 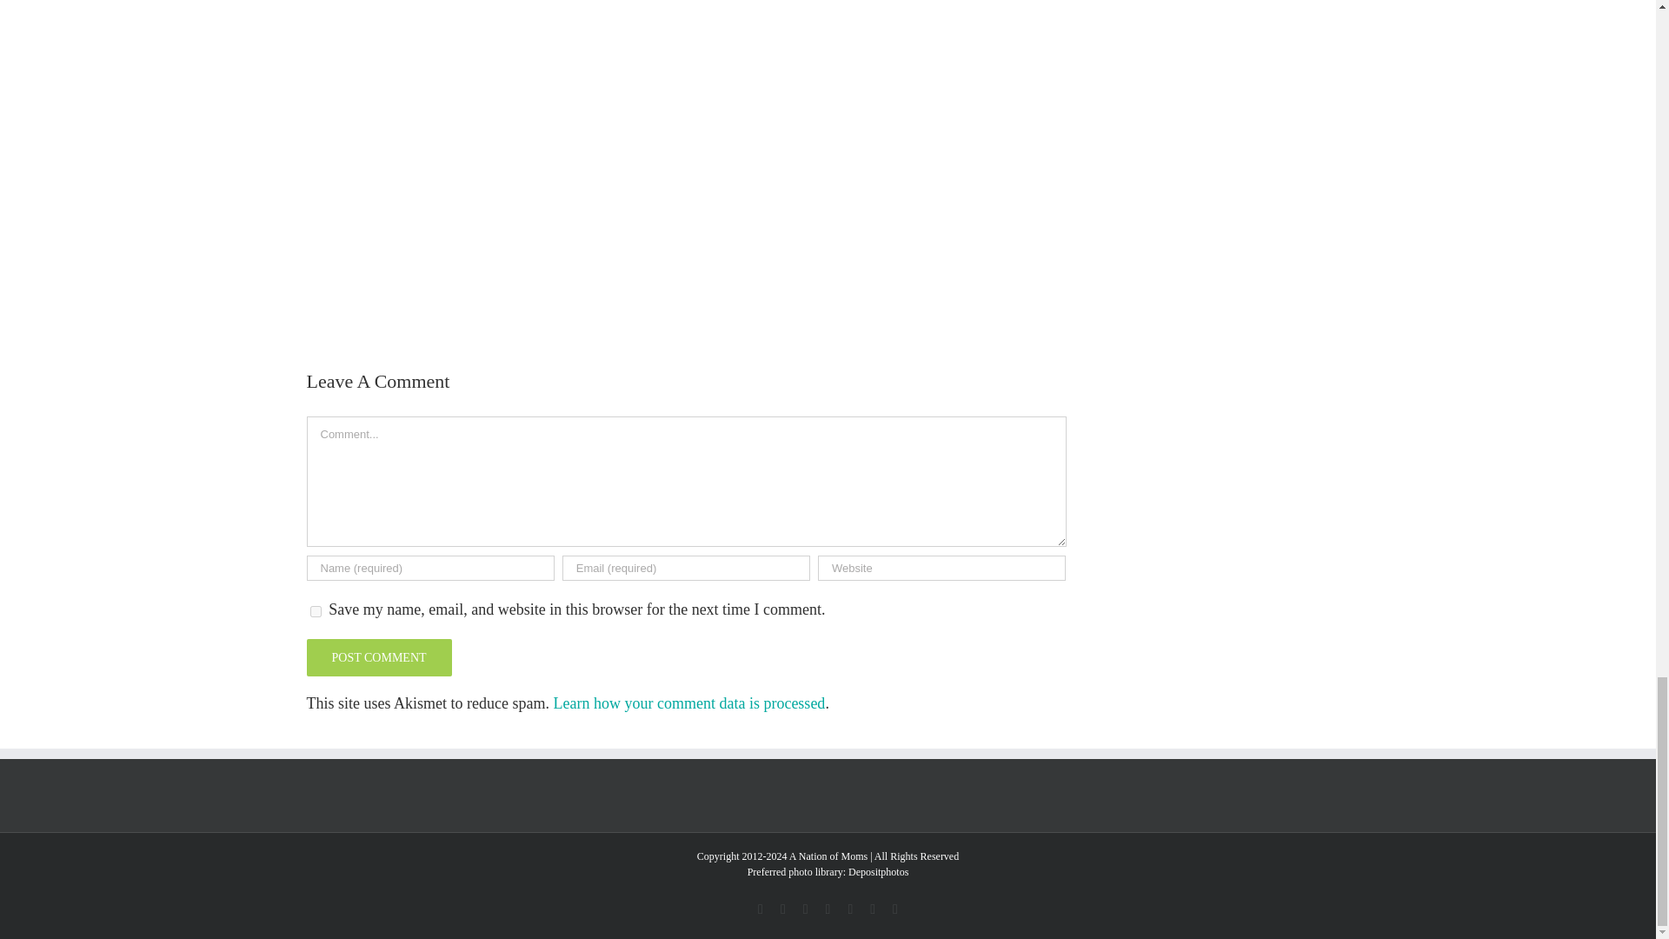 I want to click on yes, so click(x=315, y=610).